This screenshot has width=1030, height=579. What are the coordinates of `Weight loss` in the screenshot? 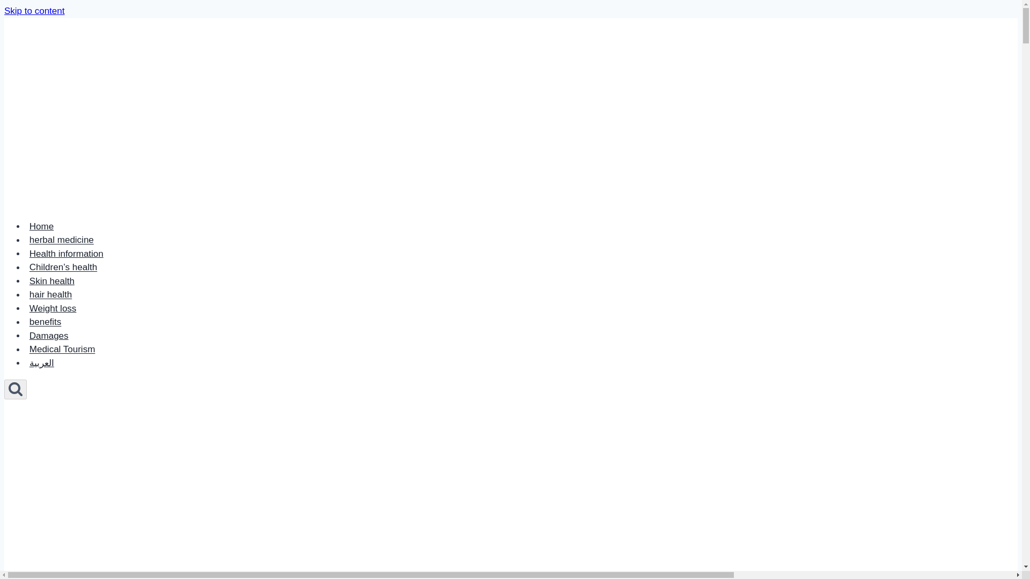 It's located at (53, 309).